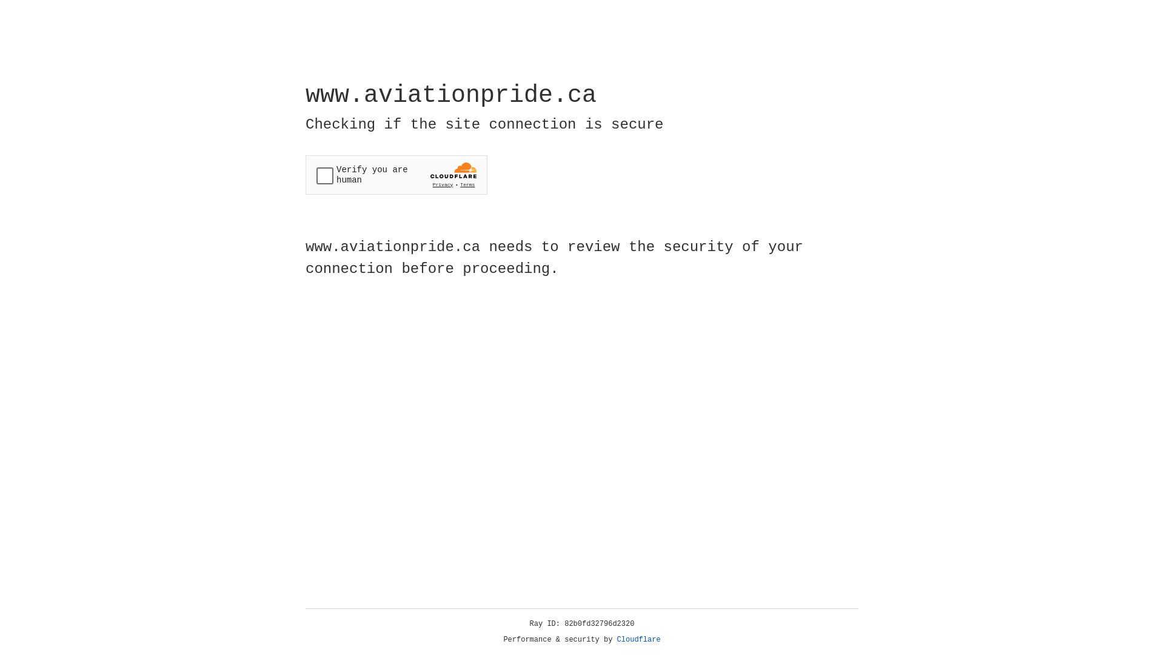  Describe the element at coordinates (396, 175) in the screenshot. I see `Widget containing a Cloudflare security challenge` at that location.